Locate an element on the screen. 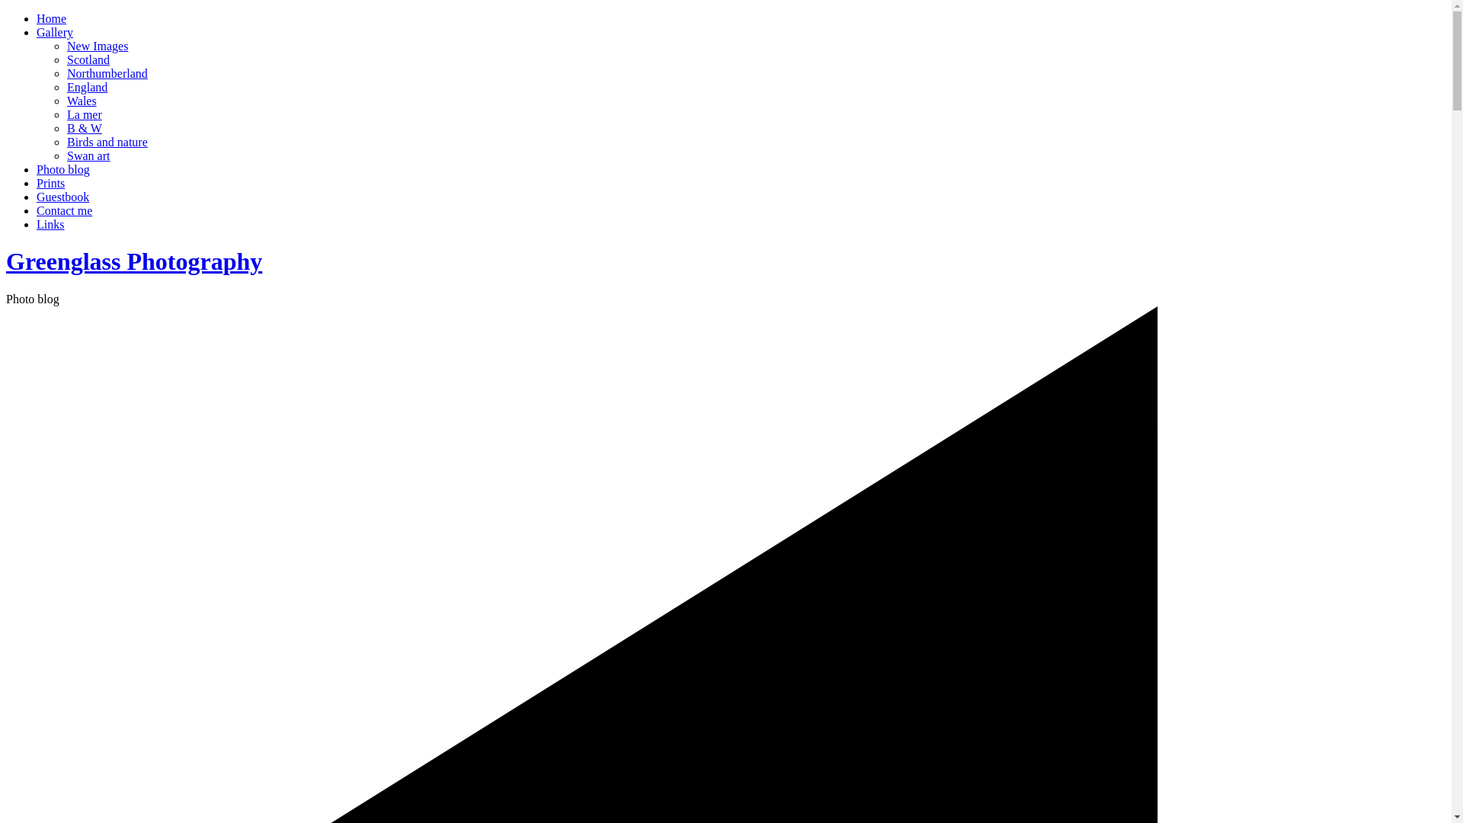 Image resolution: width=1463 pixels, height=823 pixels. Birds and nature is located at coordinates (107, 142).